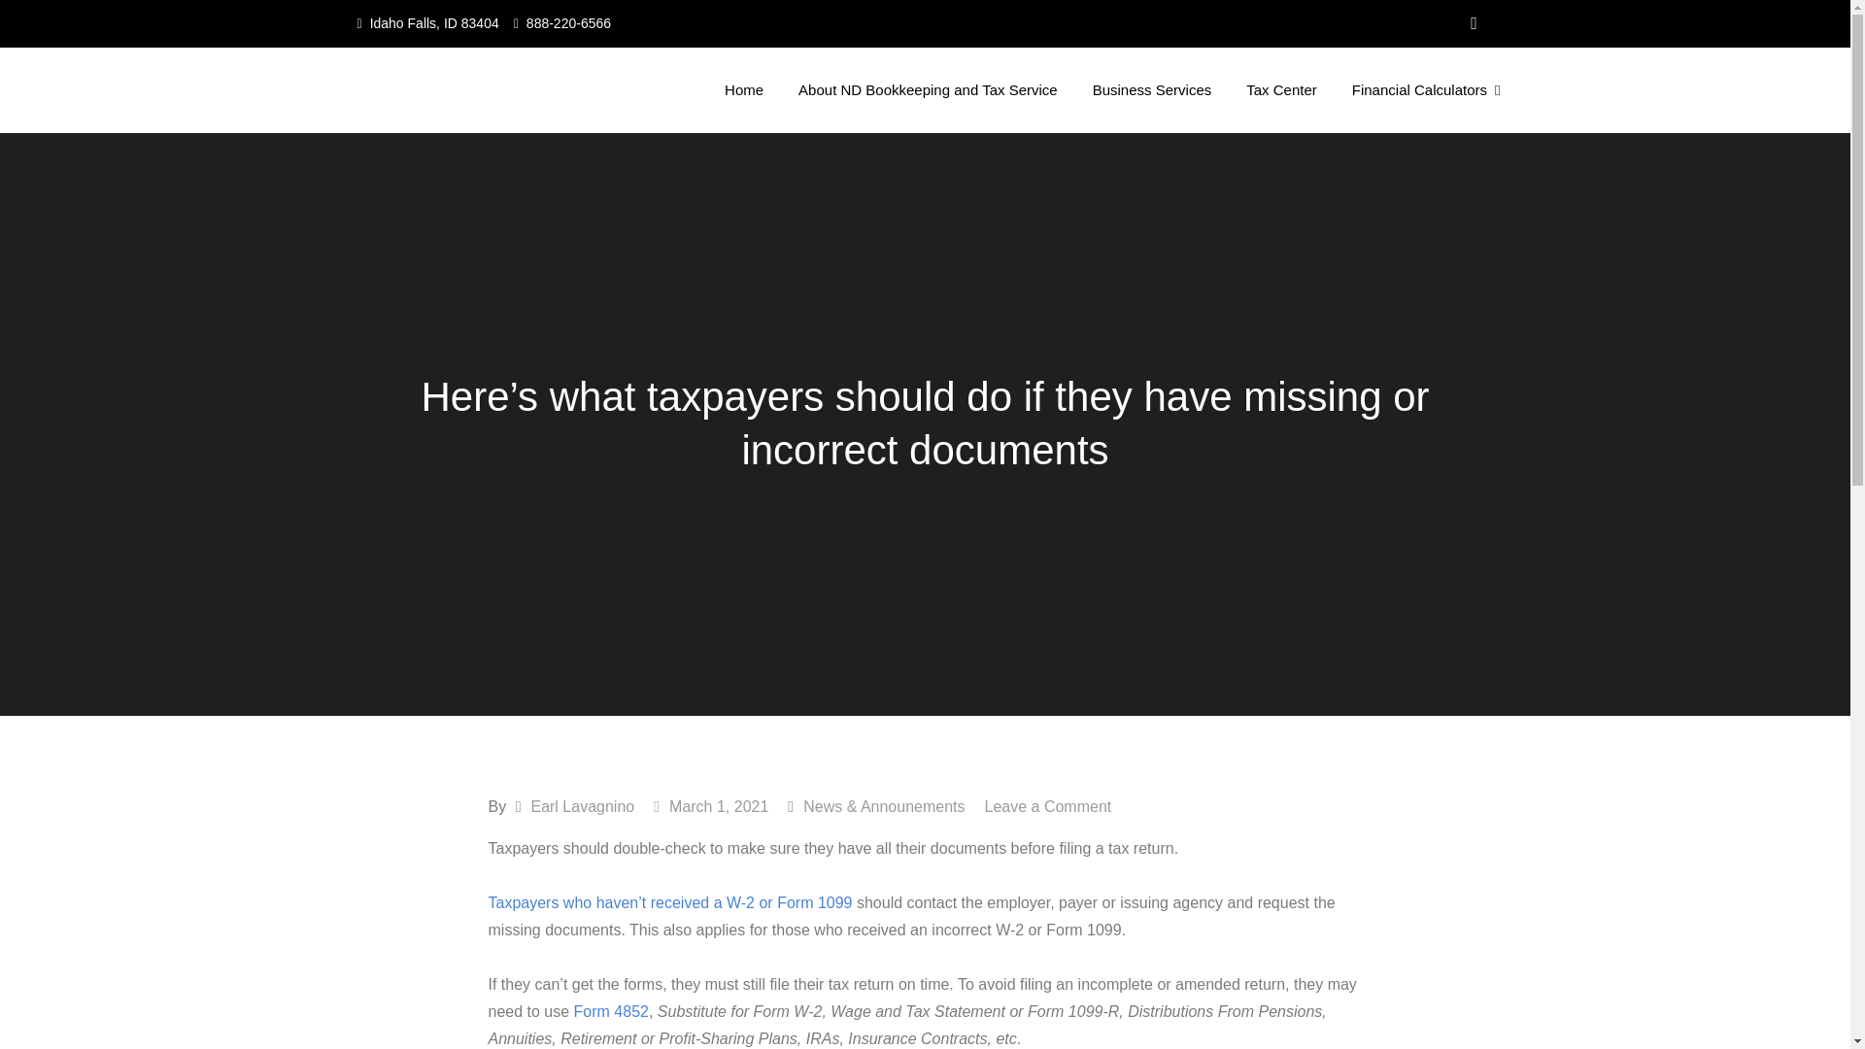 The image size is (1865, 1049). Describe the element at coordinates (568, 23) in the screenshot. I see `888-220-6566` at that location.